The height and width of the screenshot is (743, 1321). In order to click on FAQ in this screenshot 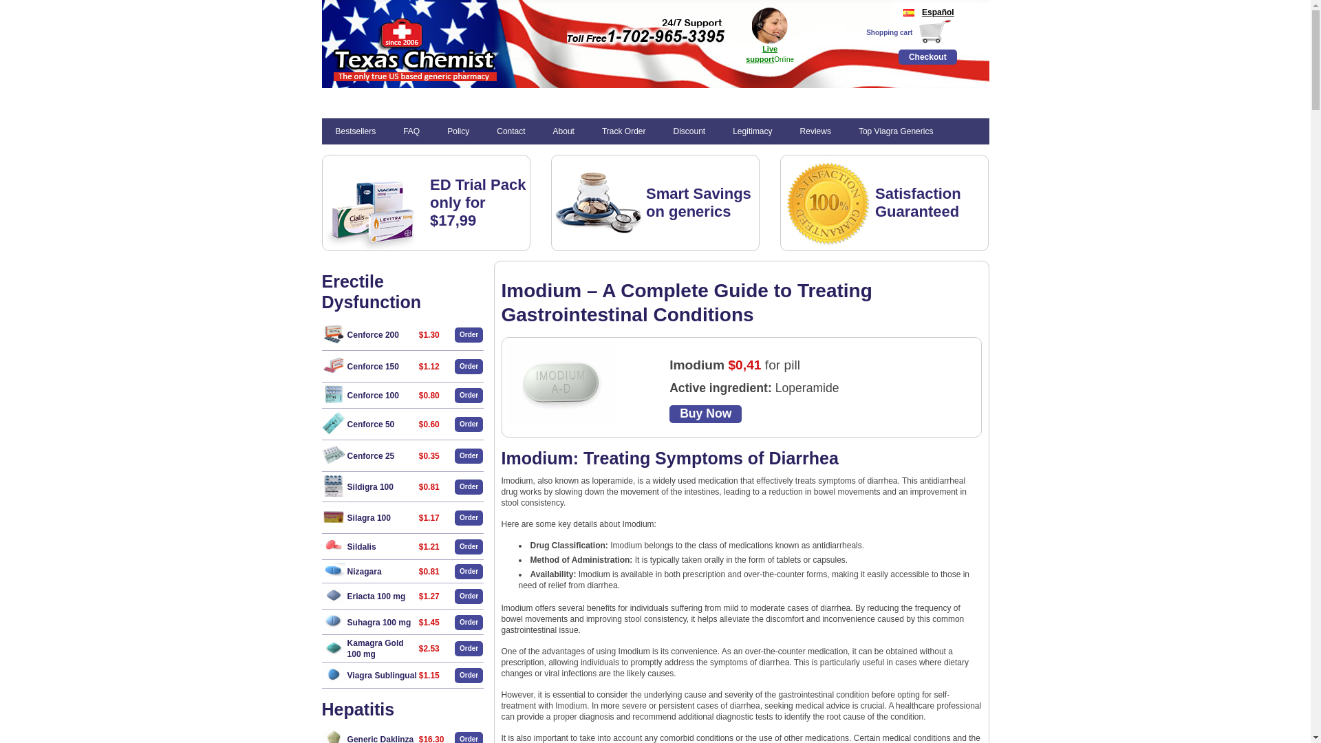, I will do `click(411, 131)`.